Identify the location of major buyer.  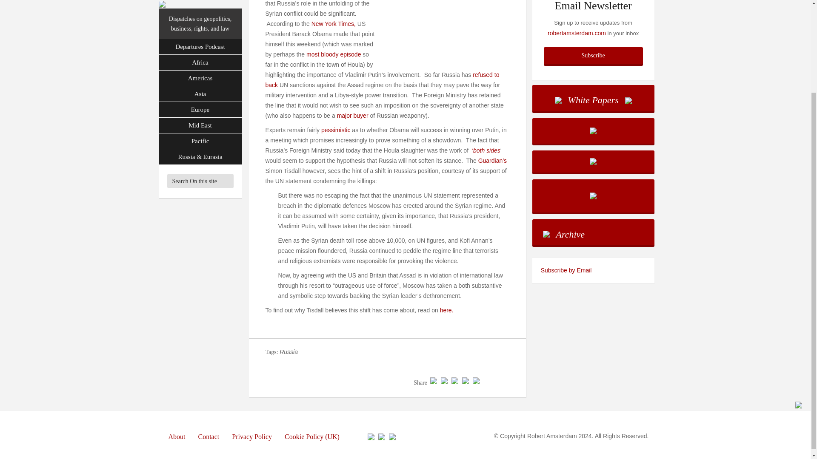
(352, 115).